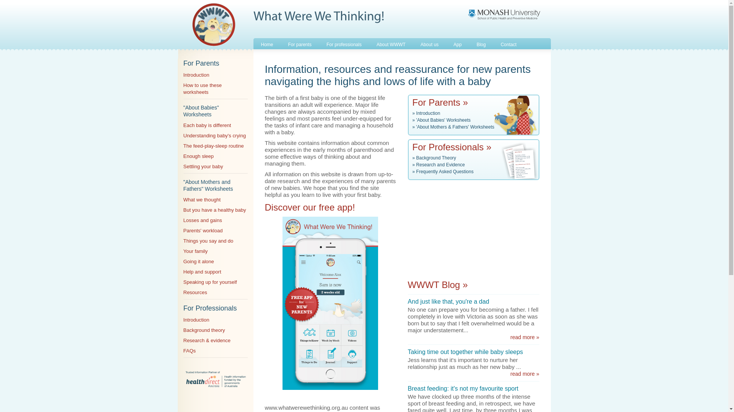 This screenshot has width=734, height=412. I want to click on Introduction, so click(428, 113).